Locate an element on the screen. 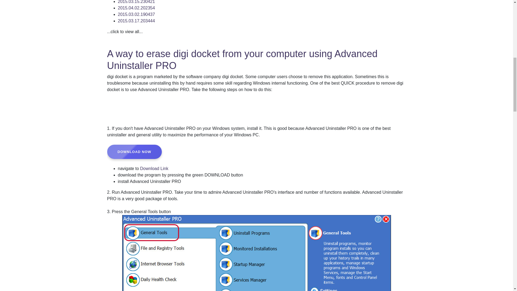 This screenshot has height=291, width=517. 2015.03.15.230421 is located at coordinates (136, 2).